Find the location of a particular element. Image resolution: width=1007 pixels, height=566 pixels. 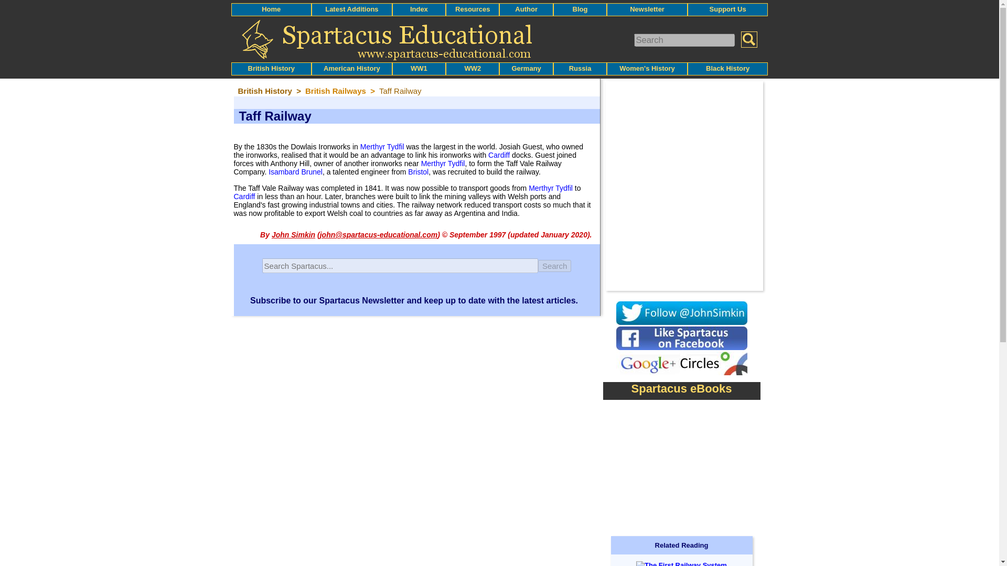

Merthyr Tydfil is located at coordinates (382, 147).